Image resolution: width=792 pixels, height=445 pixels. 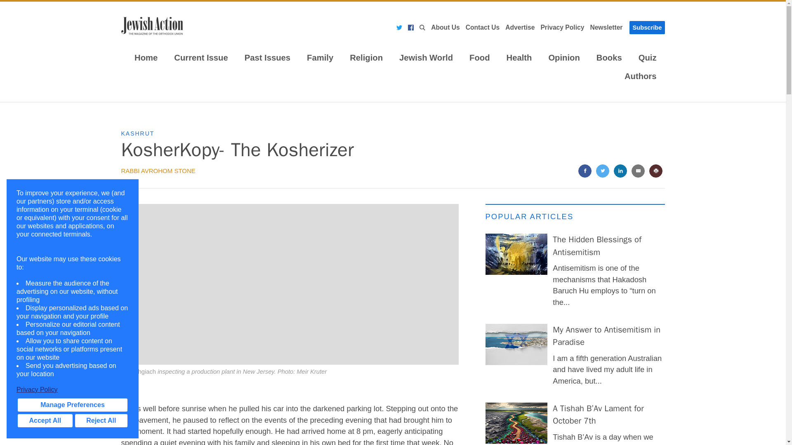 What do you see at coordinates (410, 28) in the screenshot?
I see `Facebook` at bounding box center [410, 28].